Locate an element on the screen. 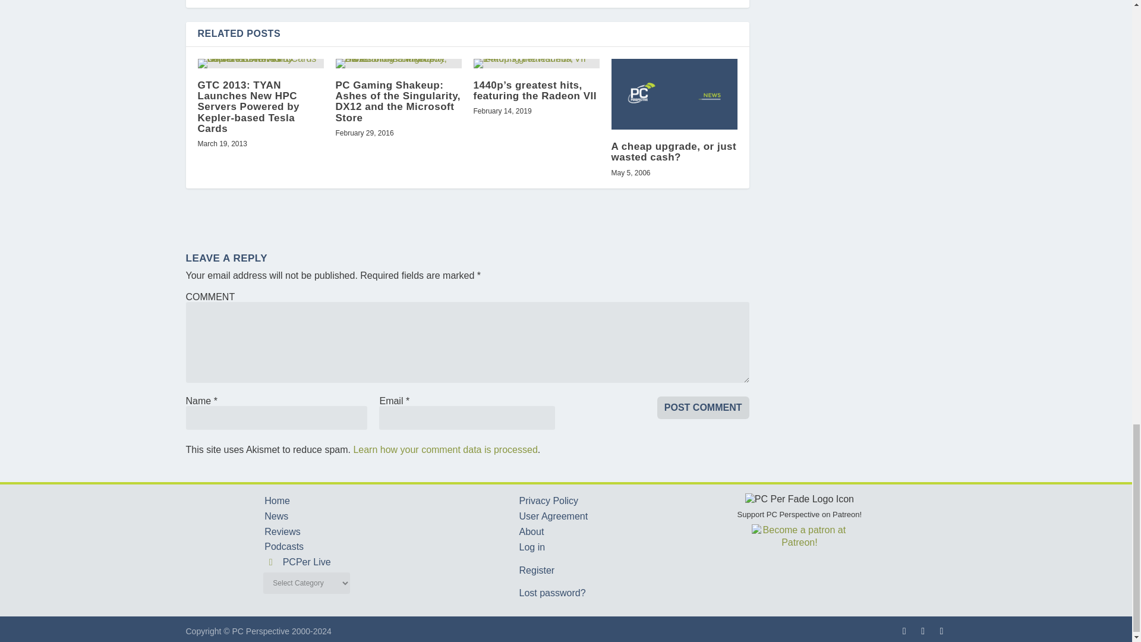 This screenshot has height=642, width=1141. Post Comment is located at coordinates (703, 408).